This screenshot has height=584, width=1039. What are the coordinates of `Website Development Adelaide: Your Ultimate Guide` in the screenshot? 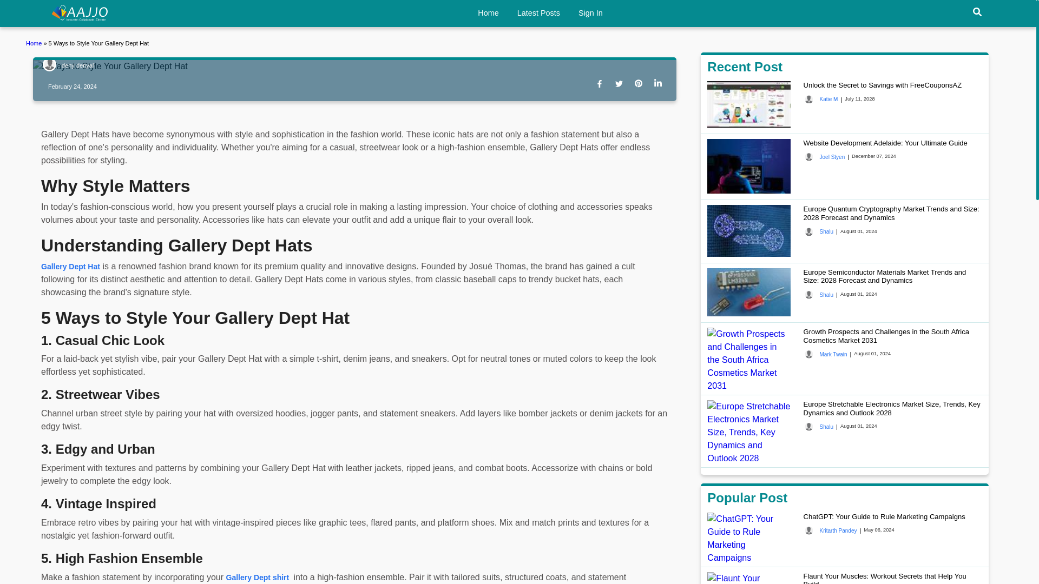 It's located at (885, 143).